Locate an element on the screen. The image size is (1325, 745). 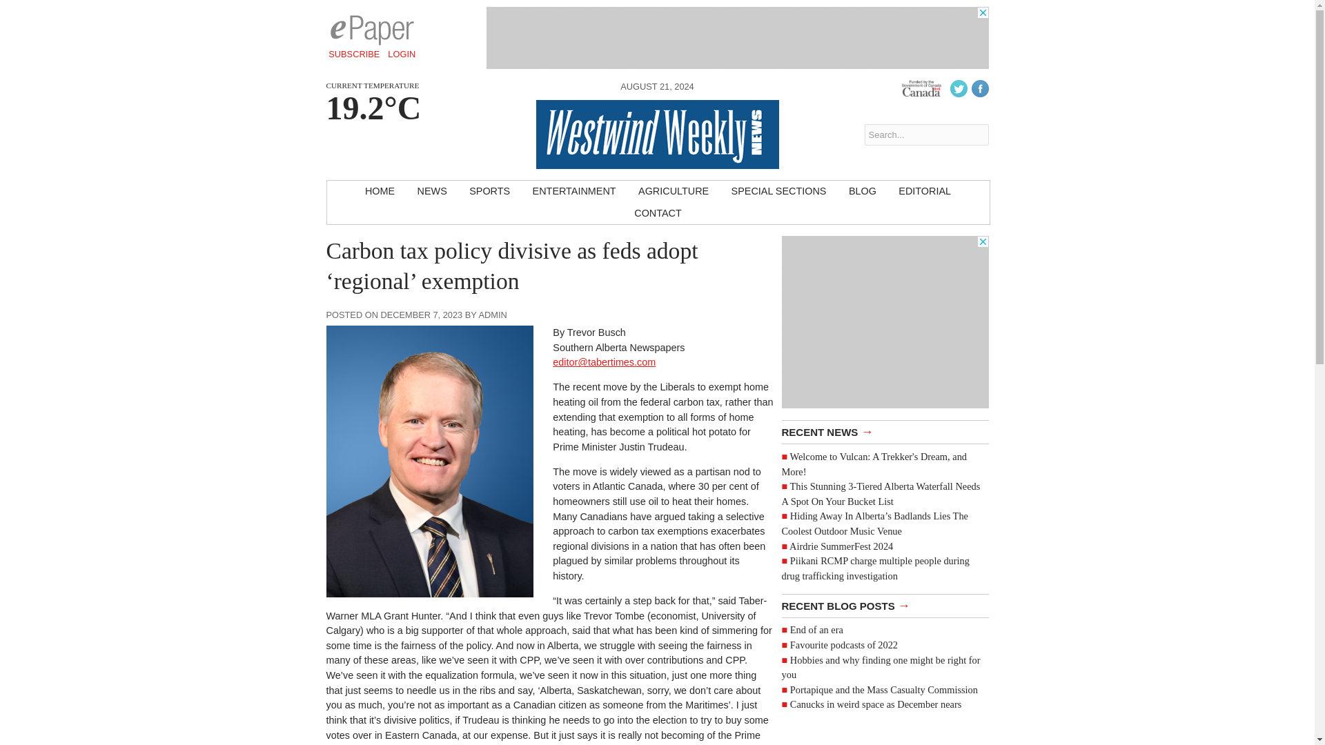
3rd party ad content is located at coordinates (737, 37).